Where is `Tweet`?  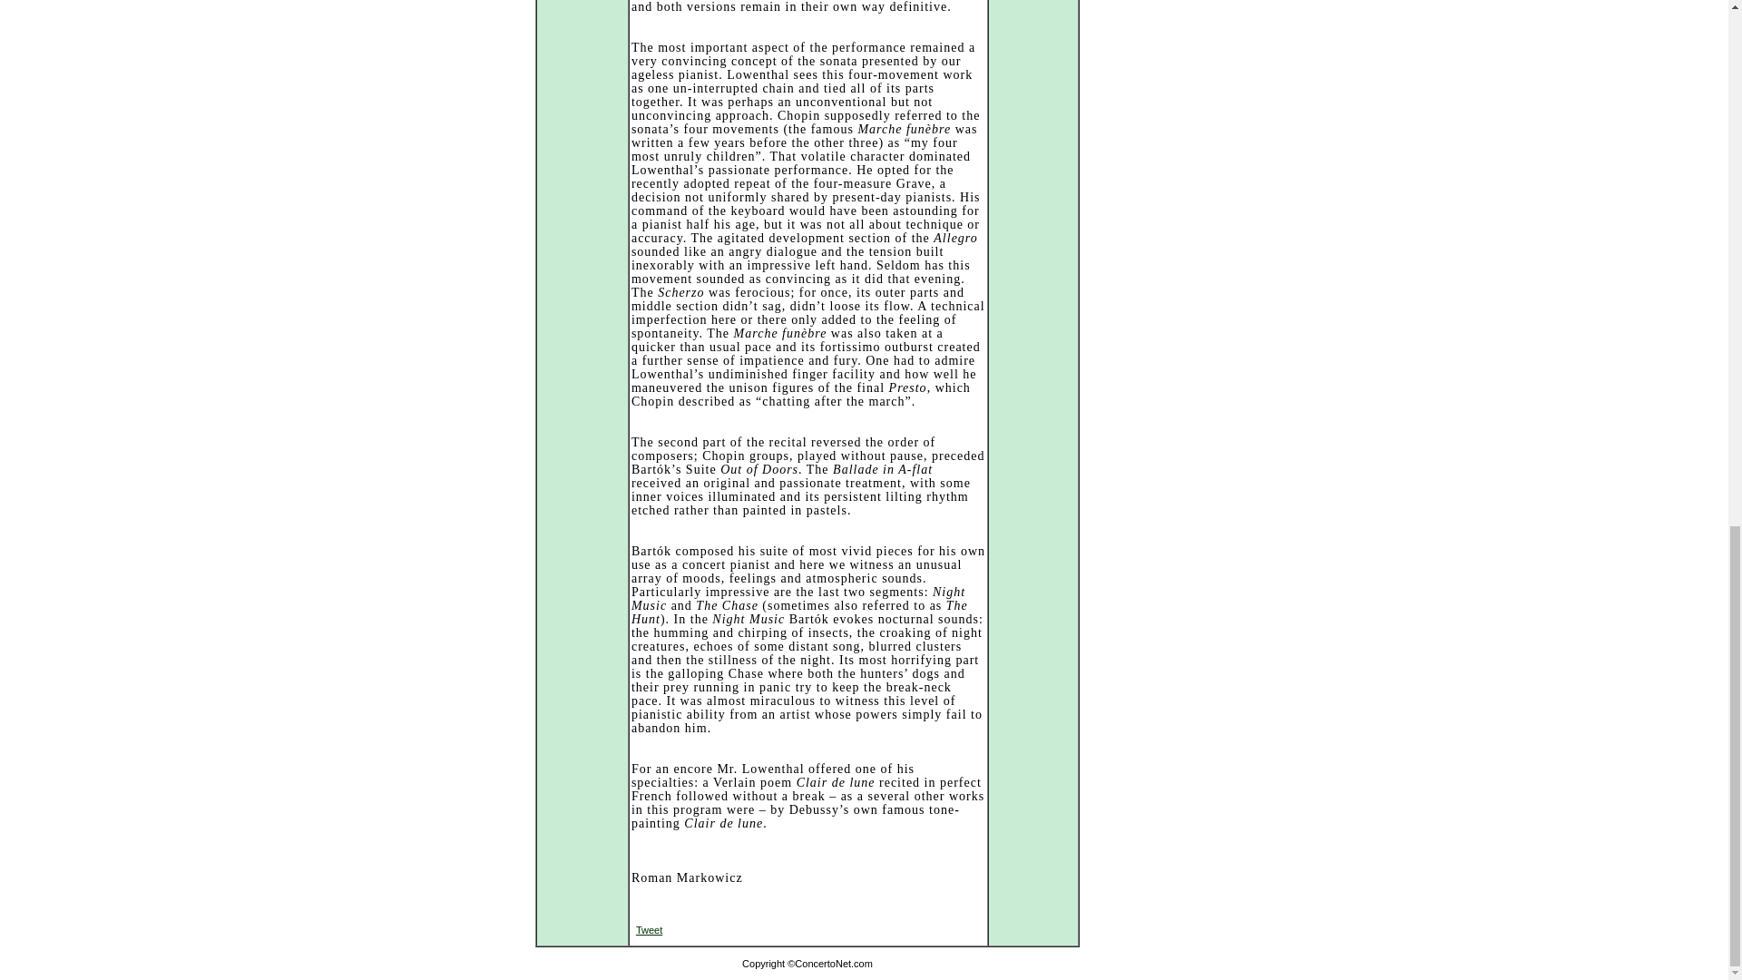 Tweet is located at coordinates (648, 930).